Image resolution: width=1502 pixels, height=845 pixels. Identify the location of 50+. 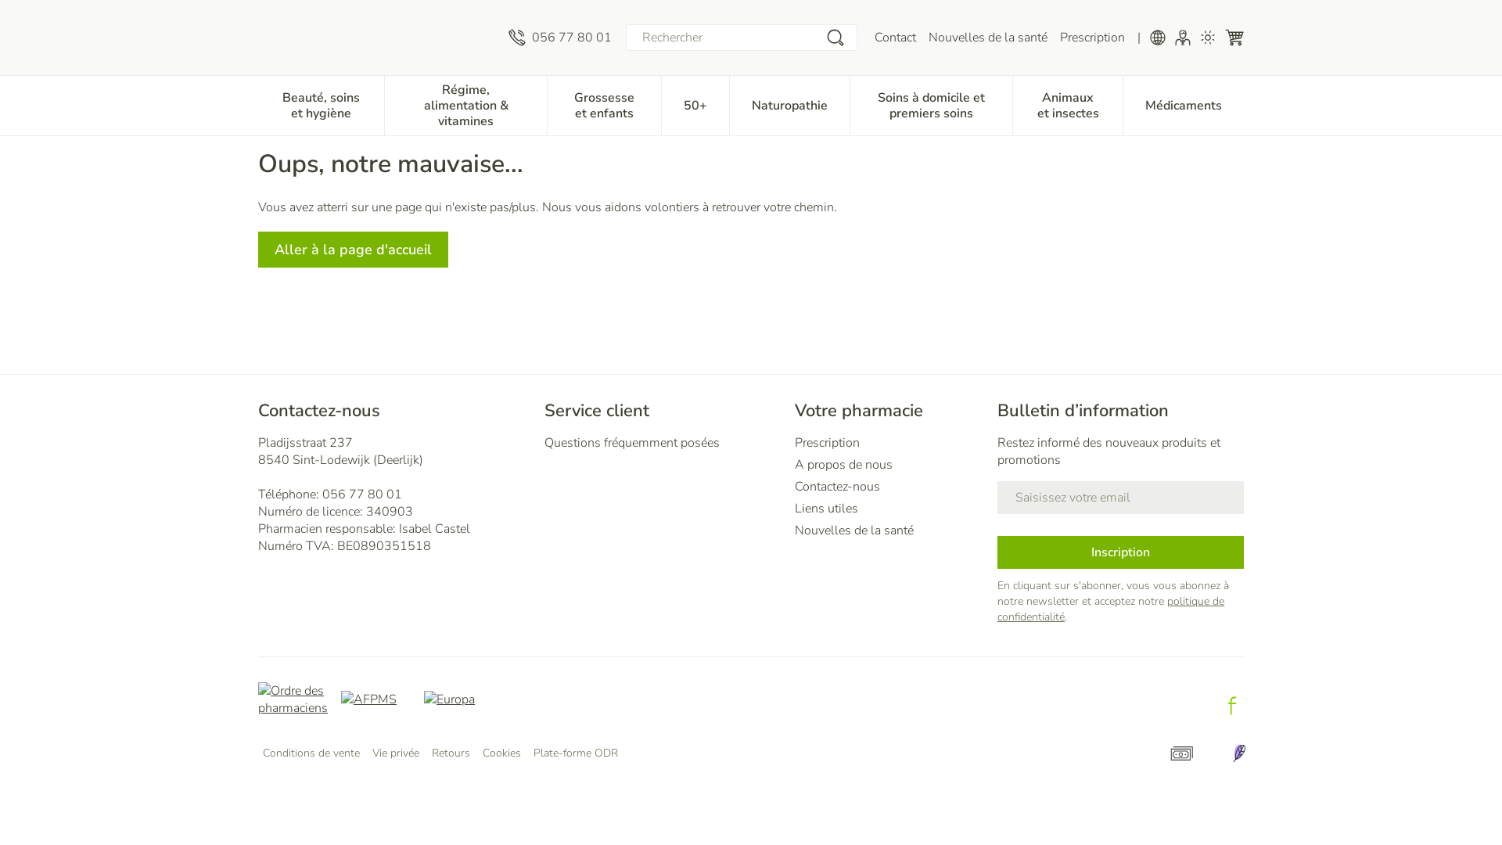
(695, 104).